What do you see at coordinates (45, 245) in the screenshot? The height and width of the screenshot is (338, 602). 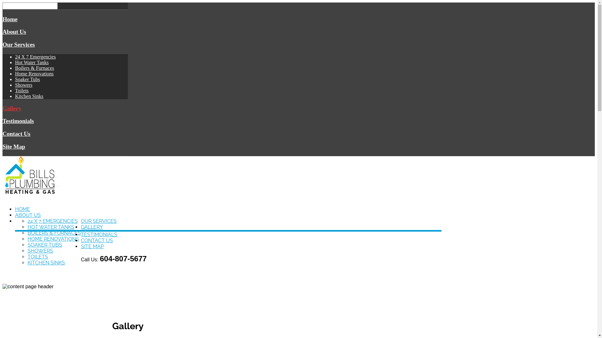 I see `SOAKER TUBS` at bounding box center [45, 245].